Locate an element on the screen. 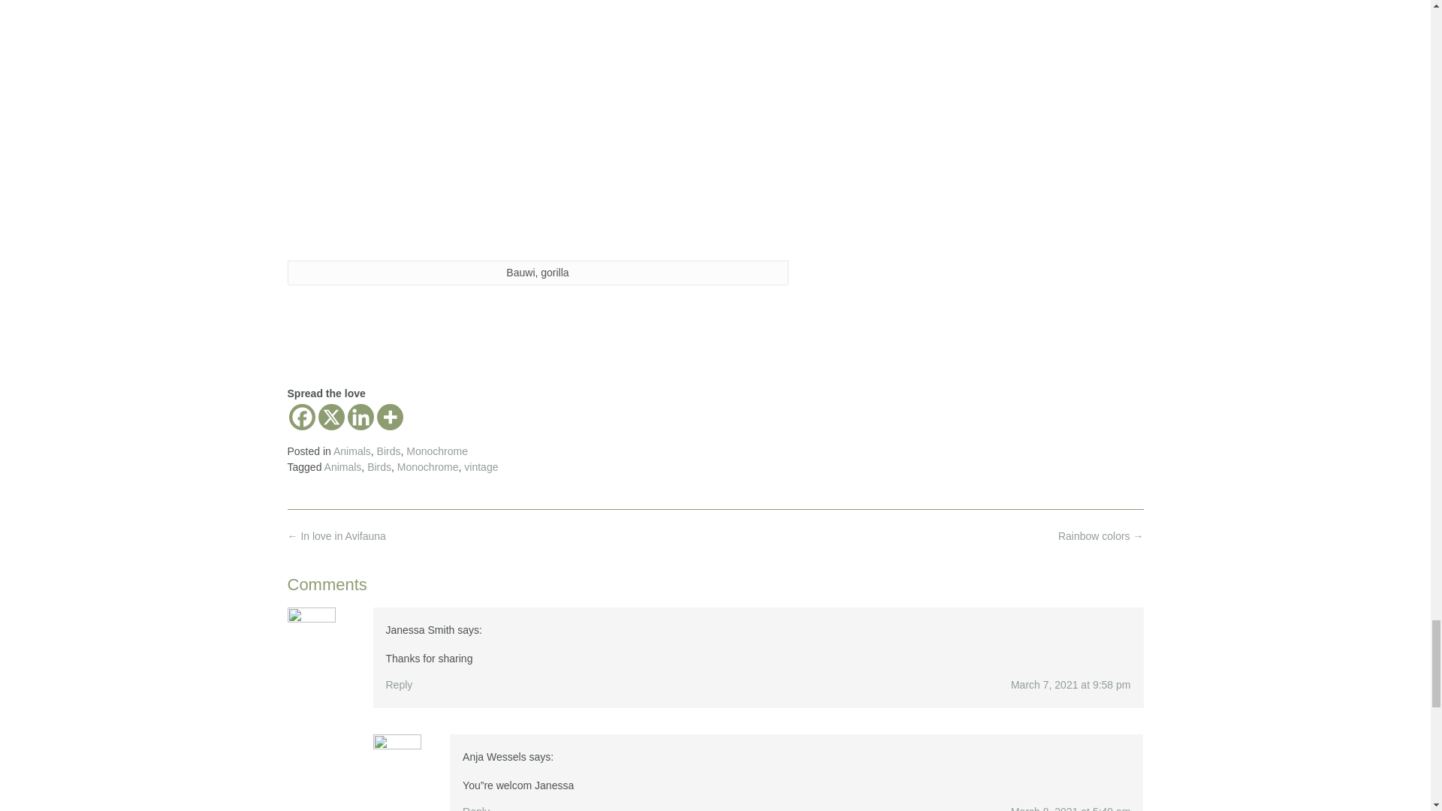  Animals is located at coordinates (342, 467).